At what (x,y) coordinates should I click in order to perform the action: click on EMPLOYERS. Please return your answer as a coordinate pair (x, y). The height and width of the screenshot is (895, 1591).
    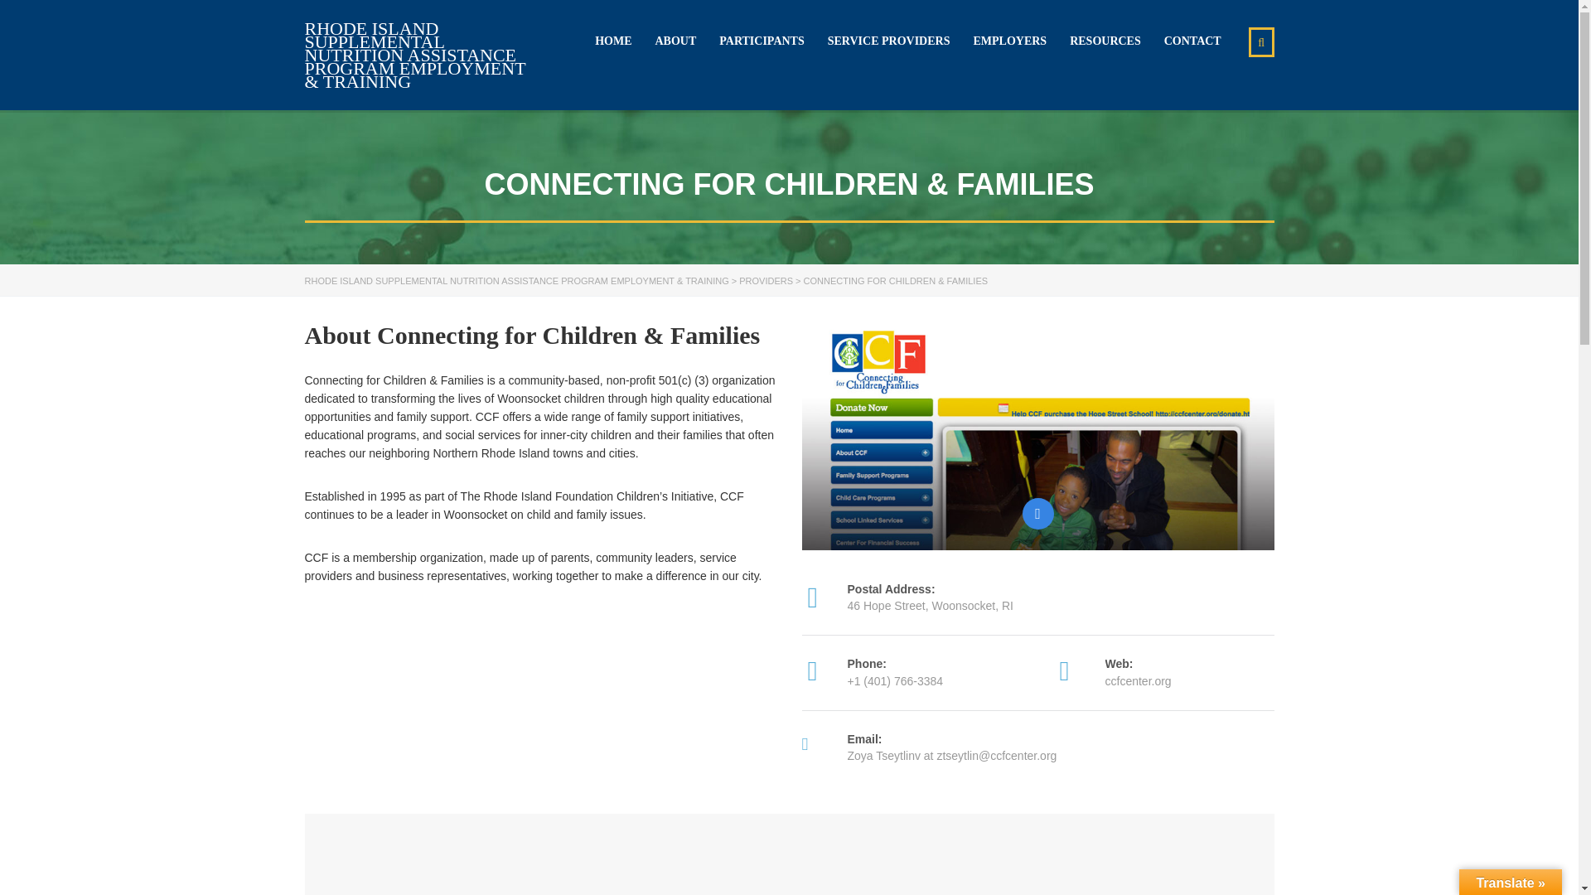
    Looking at the image, I should click on (1009, 41).